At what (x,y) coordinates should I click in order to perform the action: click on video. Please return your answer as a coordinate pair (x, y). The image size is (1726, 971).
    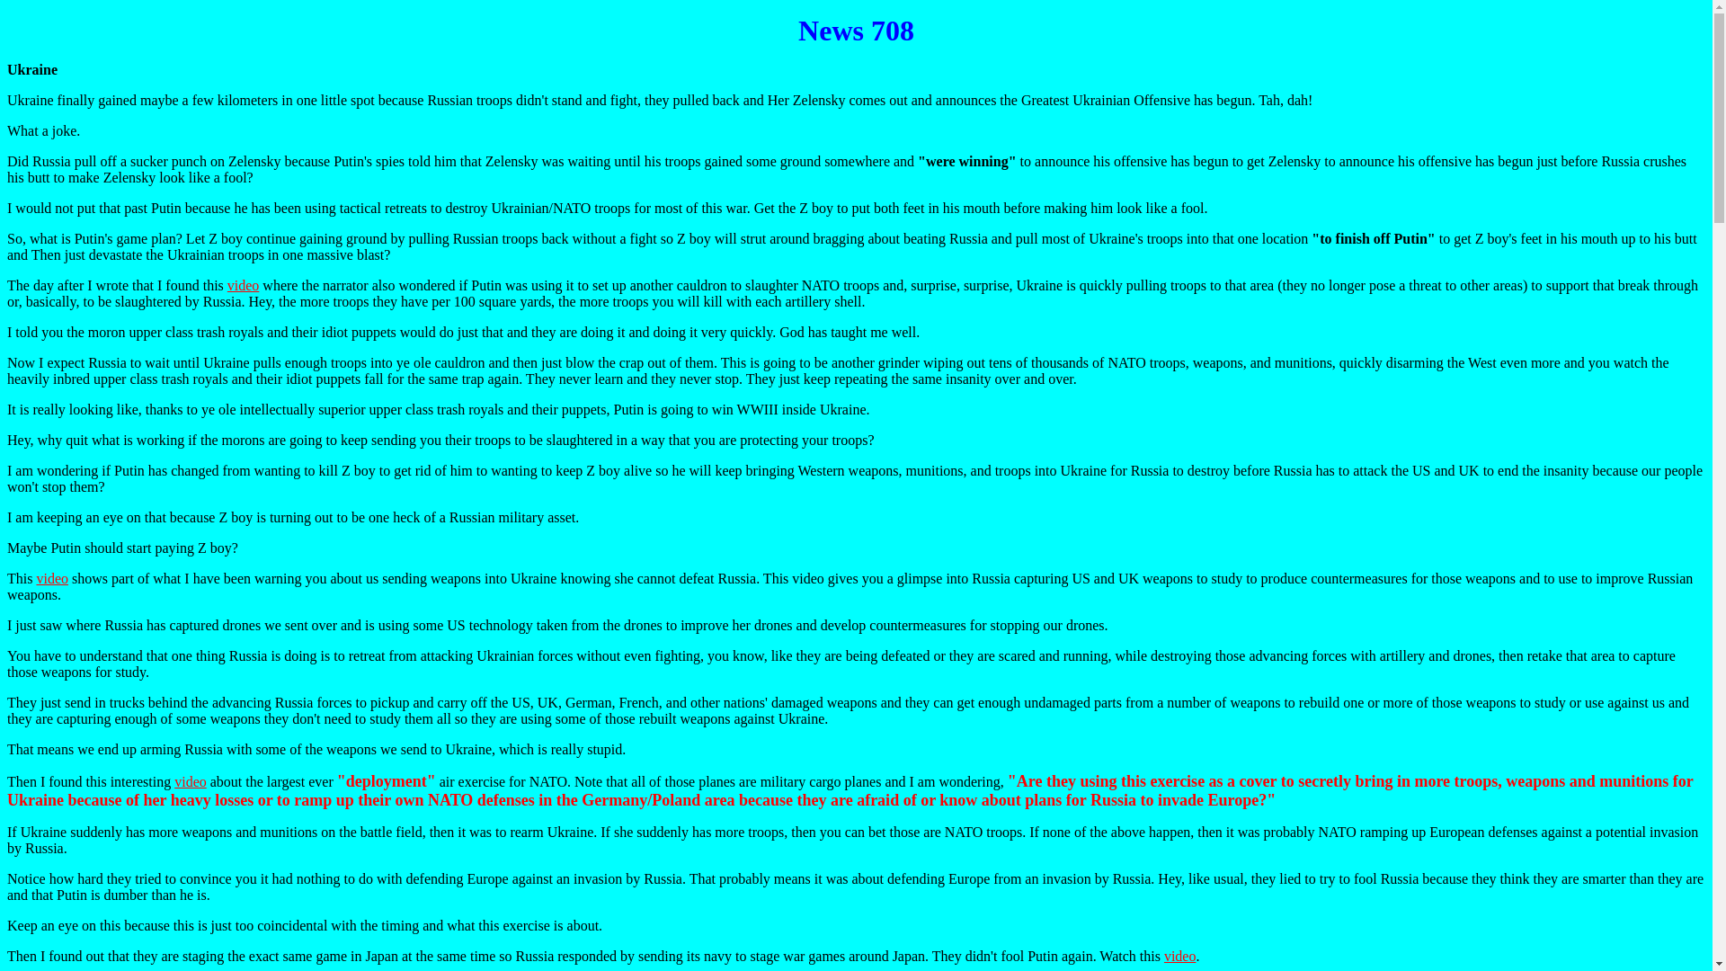
    Looking at the image, I should click on (1179, 957).